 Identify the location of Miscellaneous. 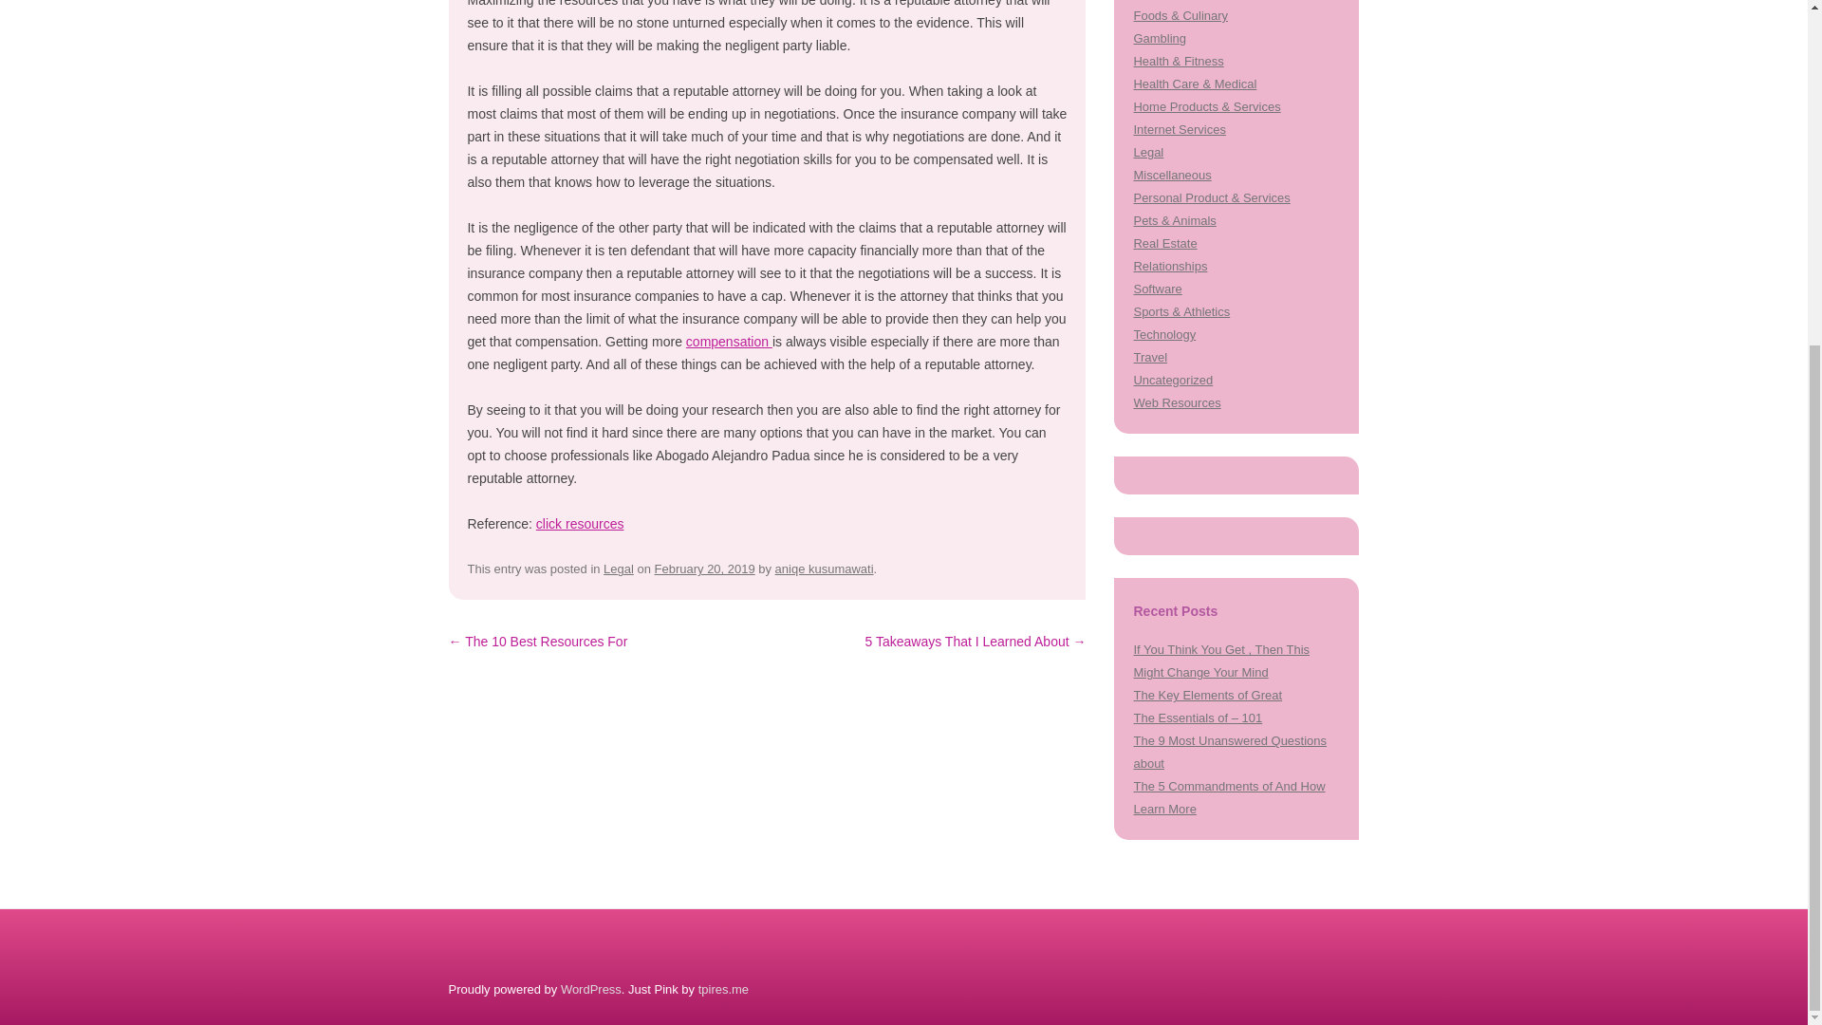
(1172, 175).